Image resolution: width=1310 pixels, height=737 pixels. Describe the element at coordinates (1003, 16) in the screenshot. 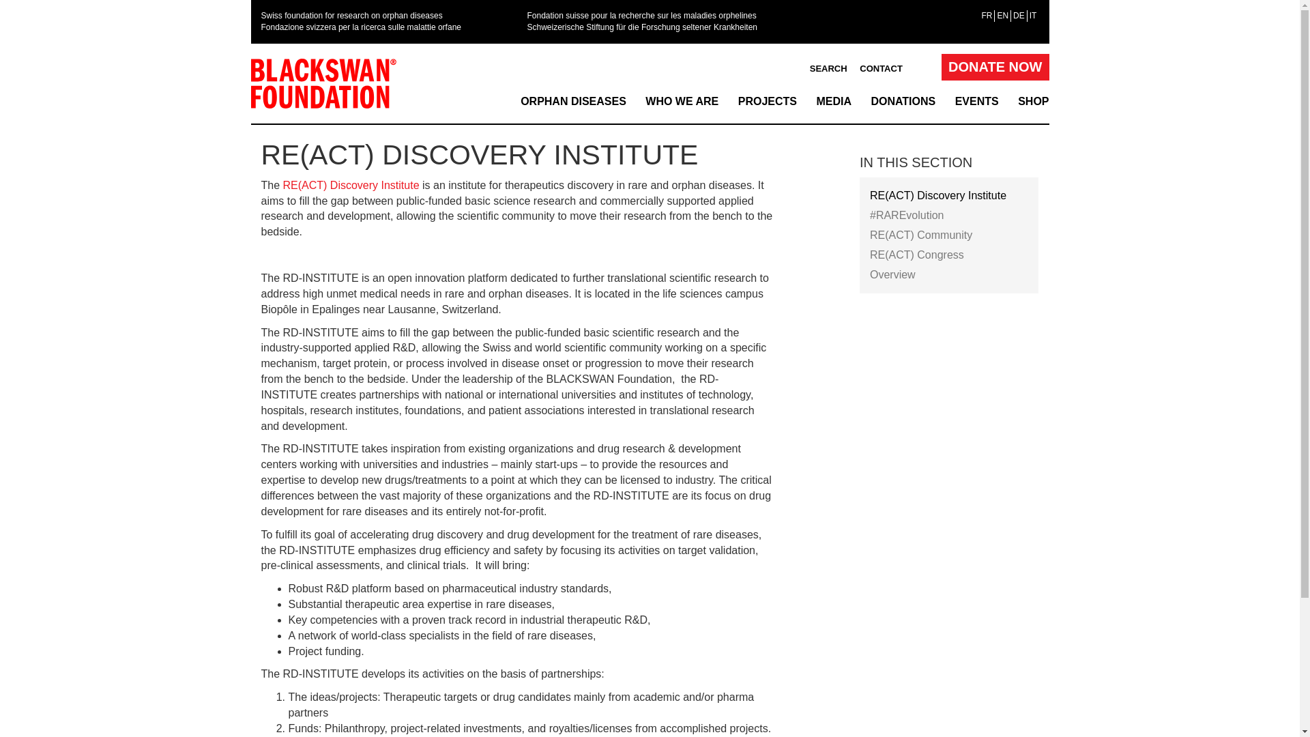

I see `EN` at that location.